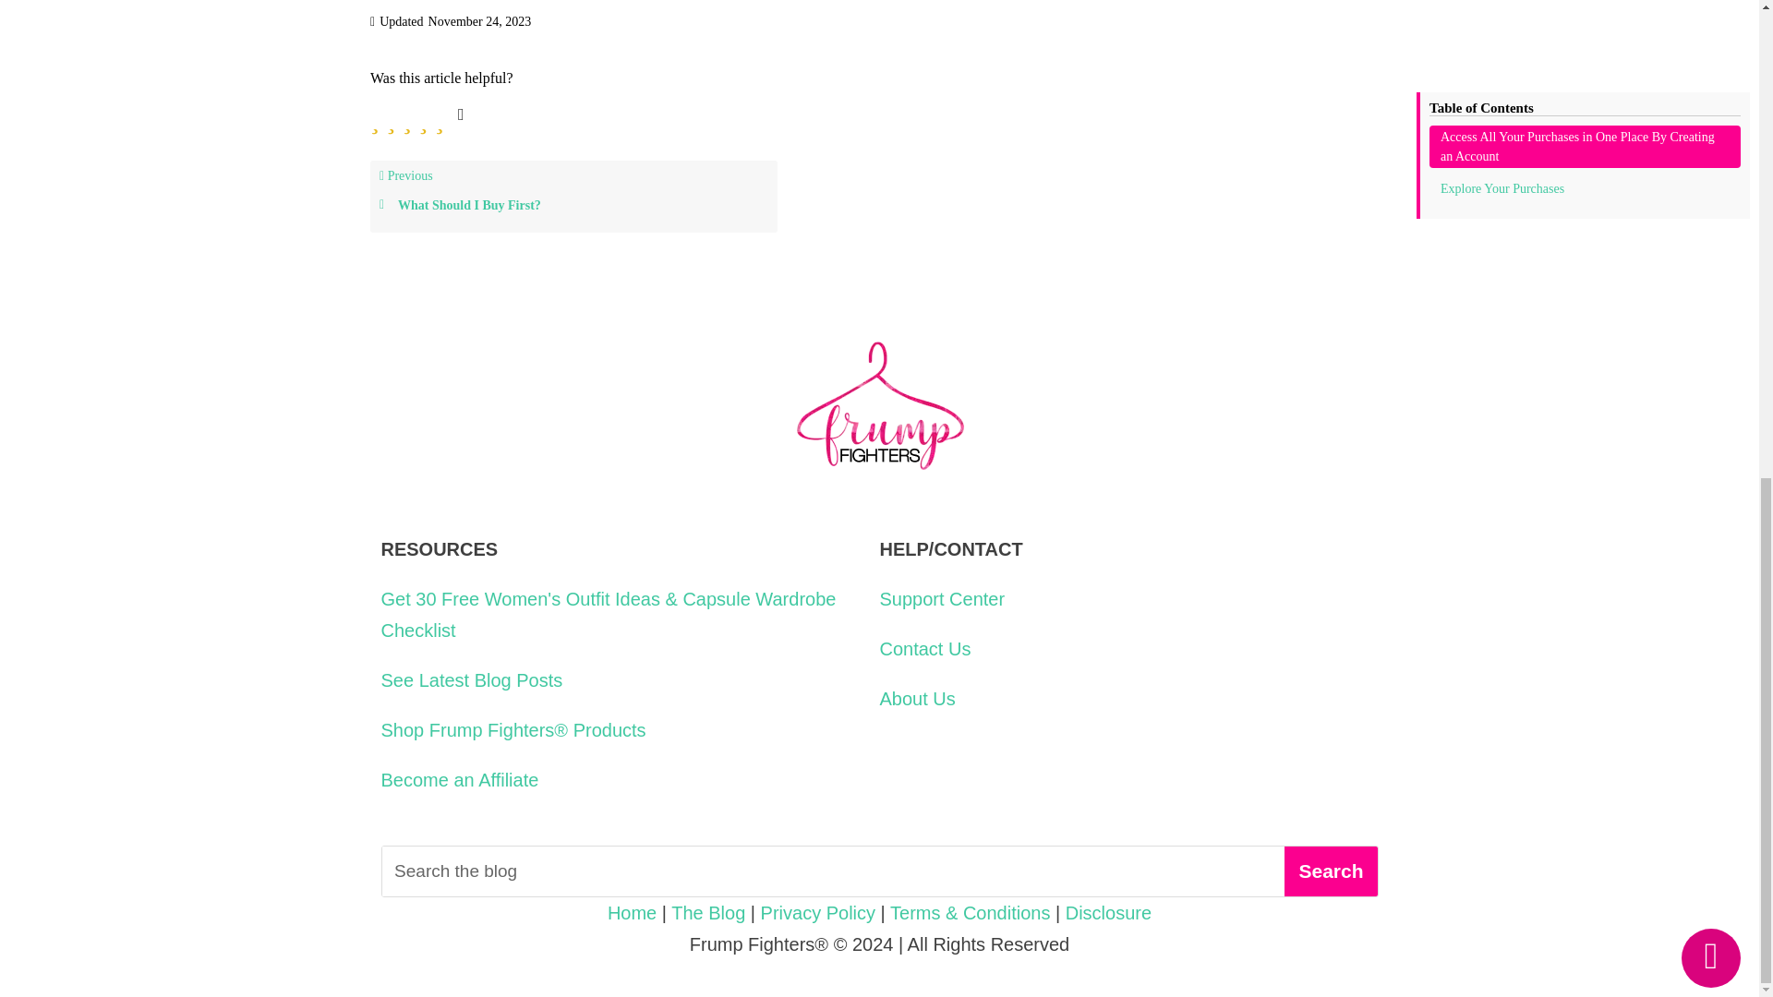 This screenshot has height=997, width=1773. What do you see at coordinates (573, 205) in the screenshot?
I see `What Should I Buy First?` at bounding box center [573, 205].